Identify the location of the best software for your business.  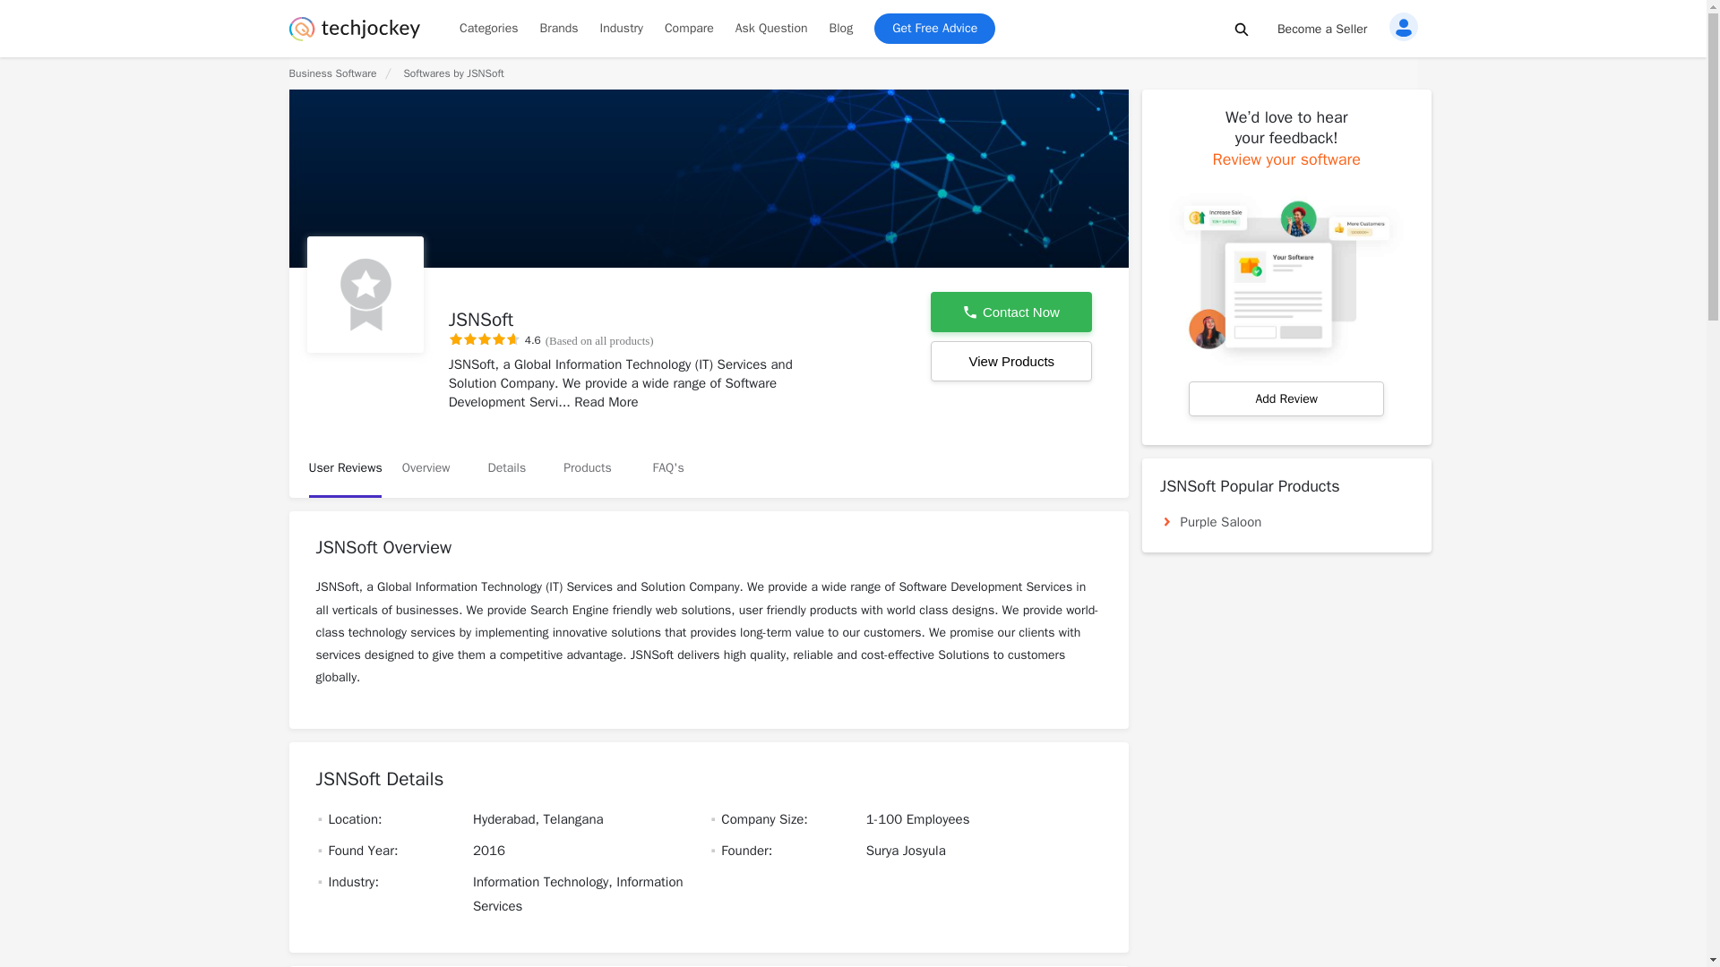
(354, 36).